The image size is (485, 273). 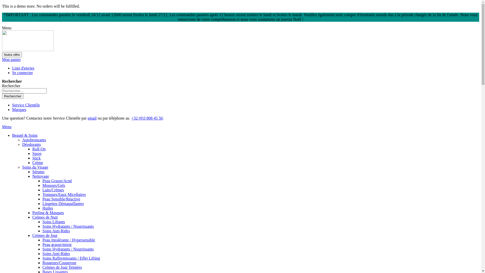 I want to click on Menu, so click(x=7, y=127).